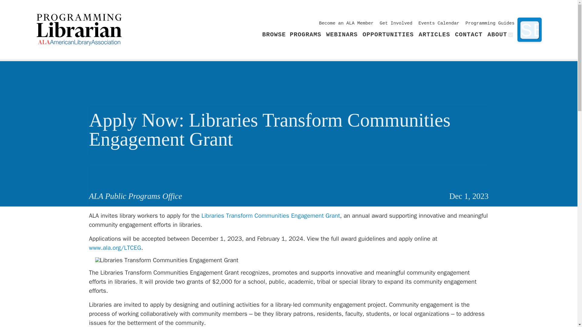  What do you see at coordinates (346, 24) in the screenshot?
I see `Become an ALA Member` at bounding box center [346, 24].